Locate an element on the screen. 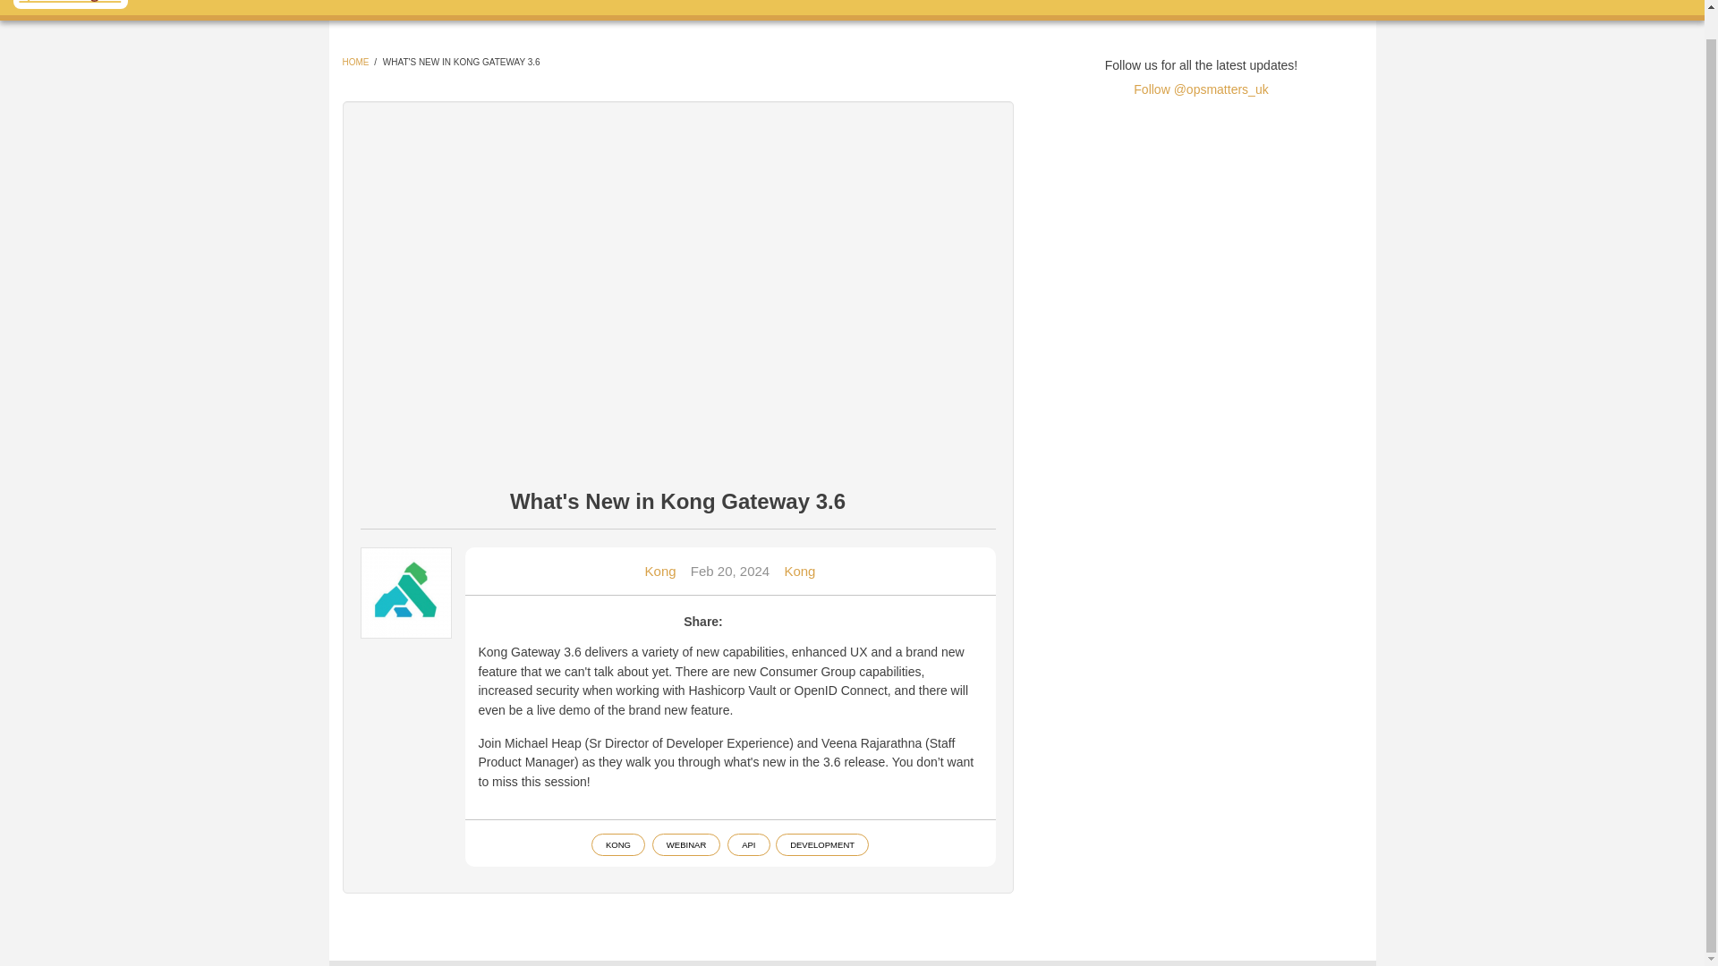  ANALYTICS is located at coordinates (505, 7).